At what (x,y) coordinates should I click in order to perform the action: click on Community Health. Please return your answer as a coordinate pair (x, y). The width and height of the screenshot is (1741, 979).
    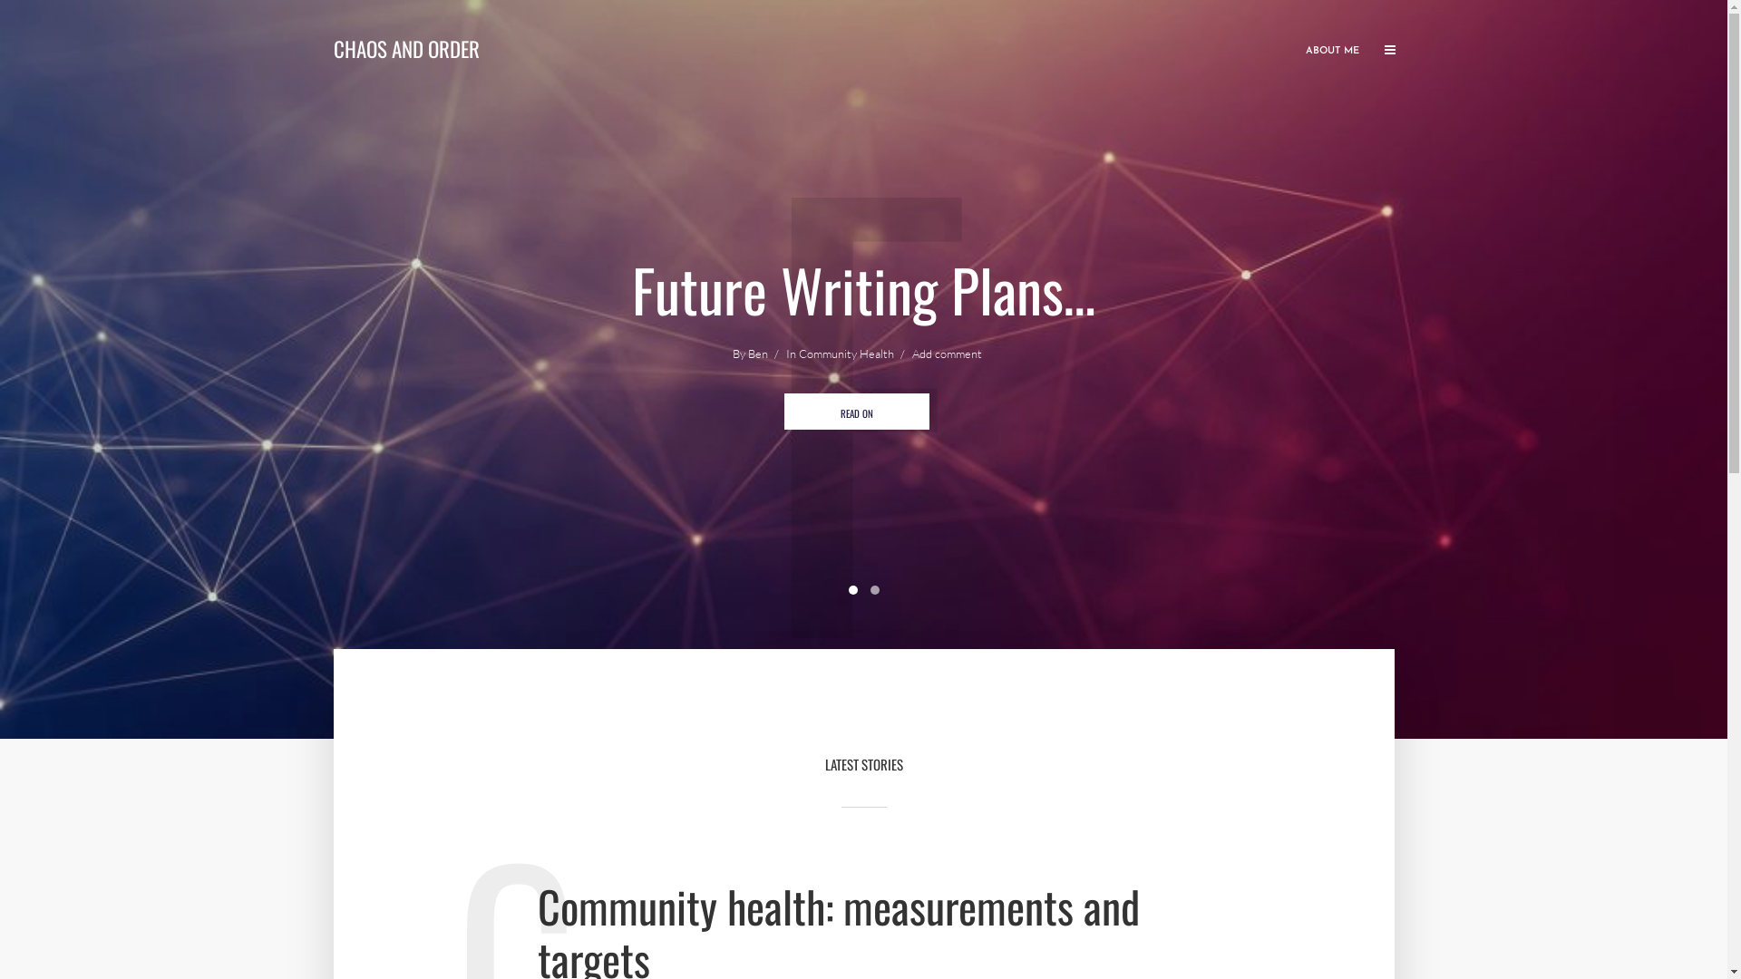
    Looking at the image, I should click on (845, 355).